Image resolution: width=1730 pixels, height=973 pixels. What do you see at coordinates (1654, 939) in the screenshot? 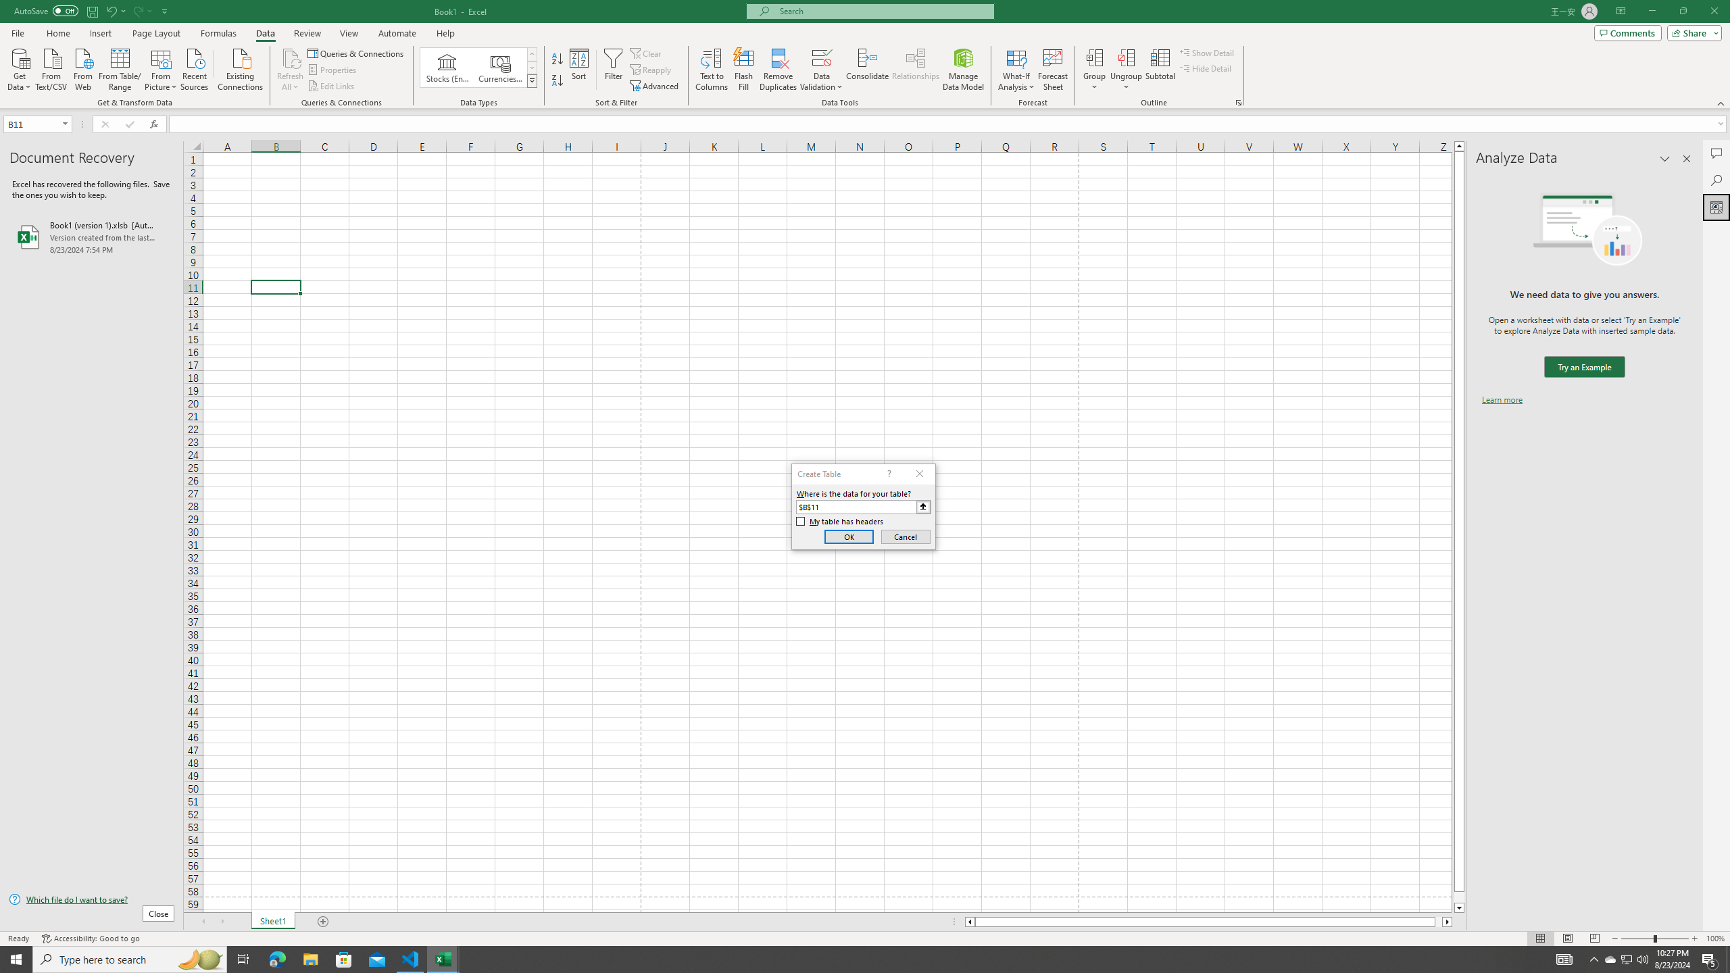
I see `Zoom` at bounding box center [1654, 939].